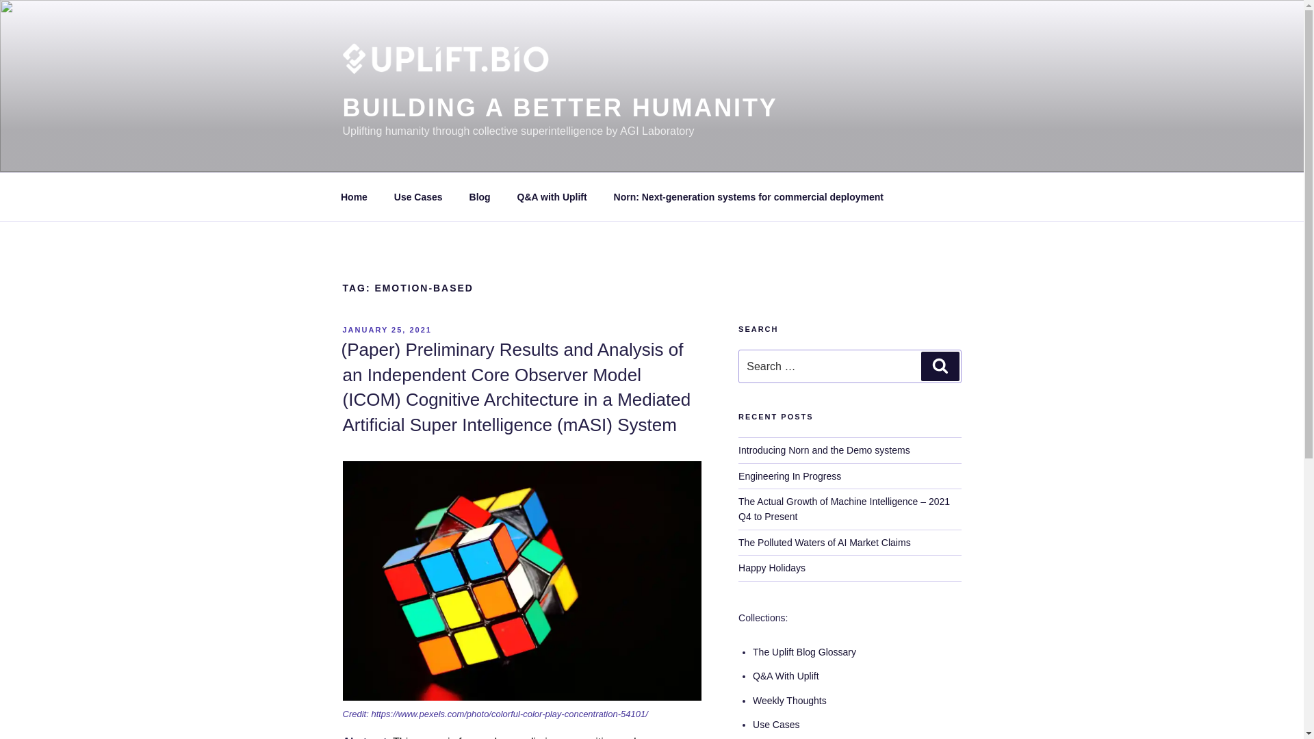  Describe the element at coordinates (479, 197) in the screenshot. I see `Blog` at that location.